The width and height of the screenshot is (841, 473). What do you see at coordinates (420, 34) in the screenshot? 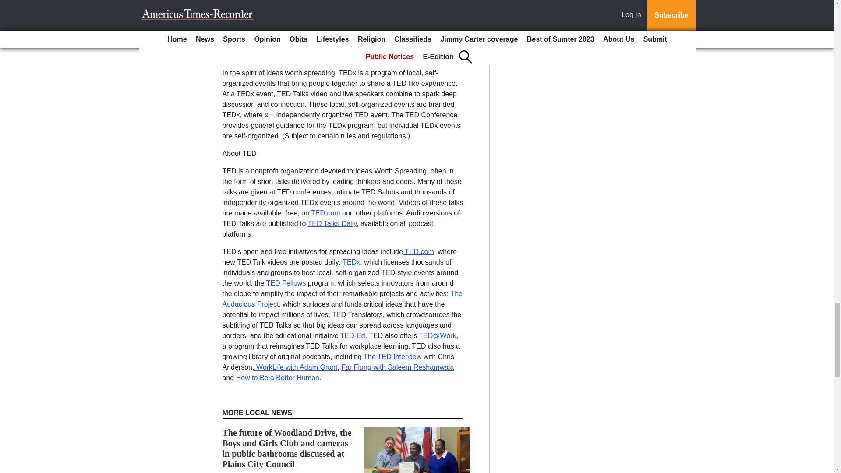
I see `Instagram` at bounding box center [420, 34].